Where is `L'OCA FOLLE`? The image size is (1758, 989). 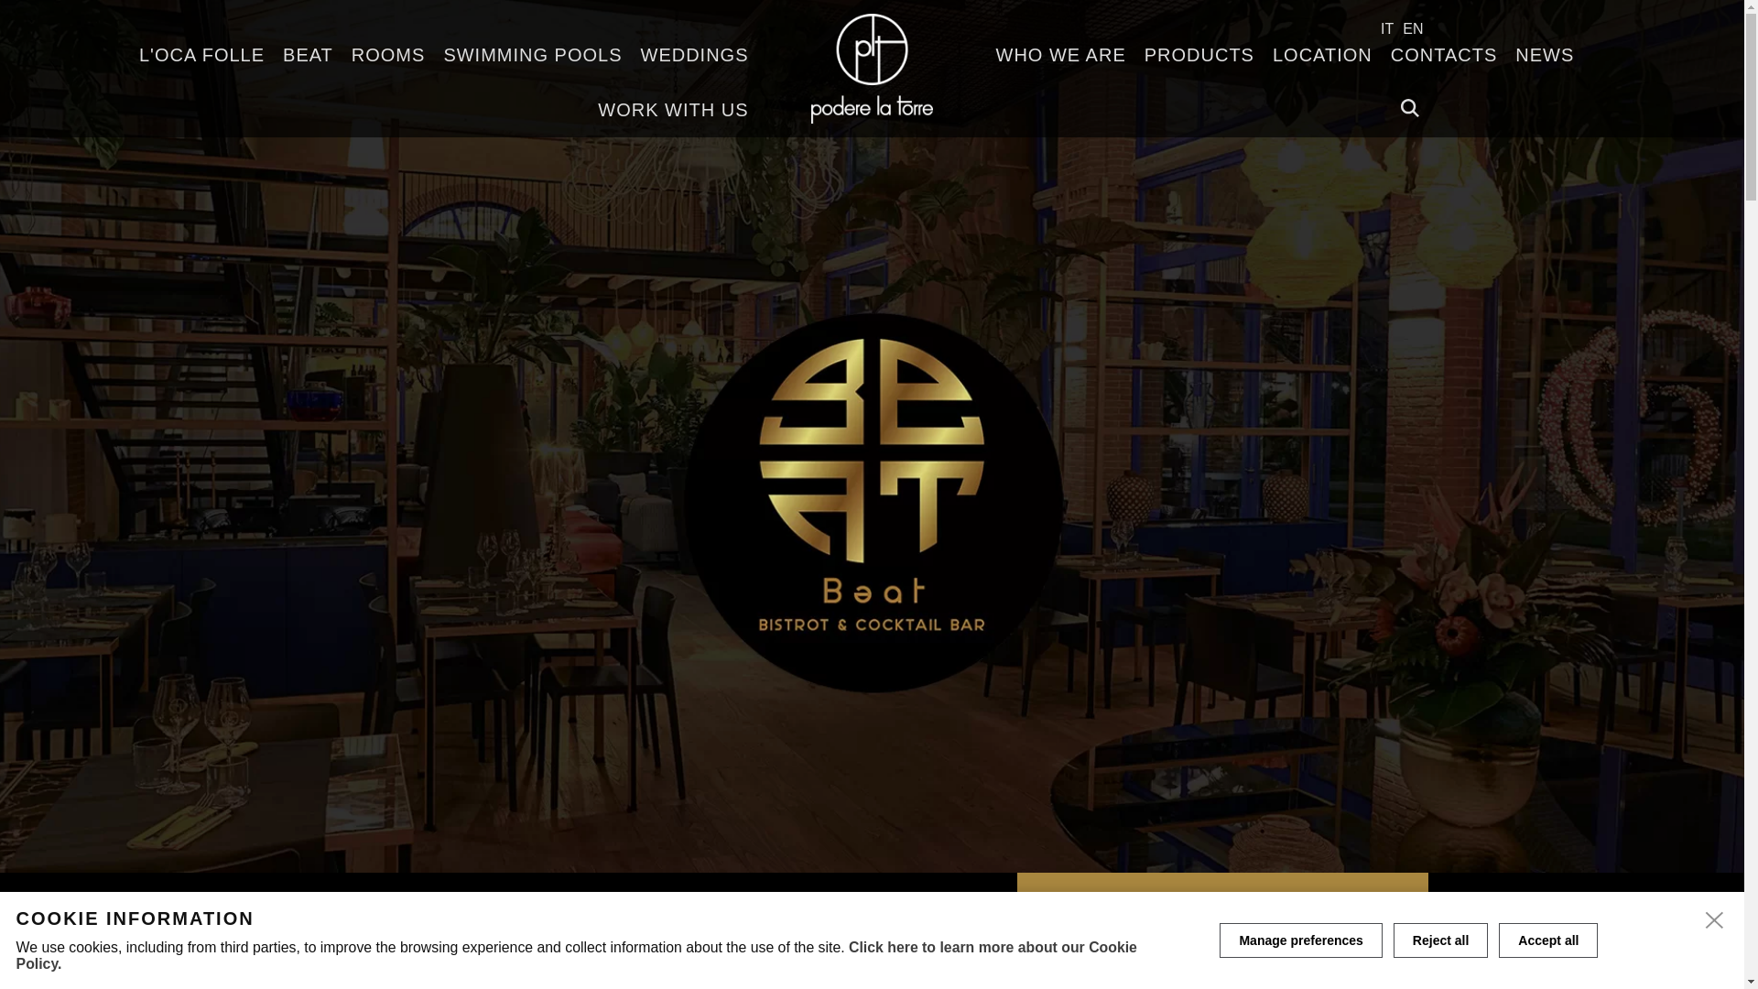 L'OCA FOLLE is located at coordinates (201, 55).